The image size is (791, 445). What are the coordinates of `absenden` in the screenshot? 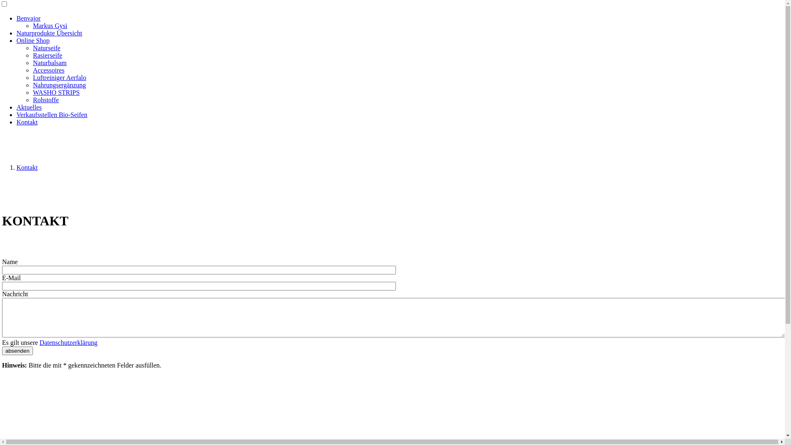 It's located at (17, 351).